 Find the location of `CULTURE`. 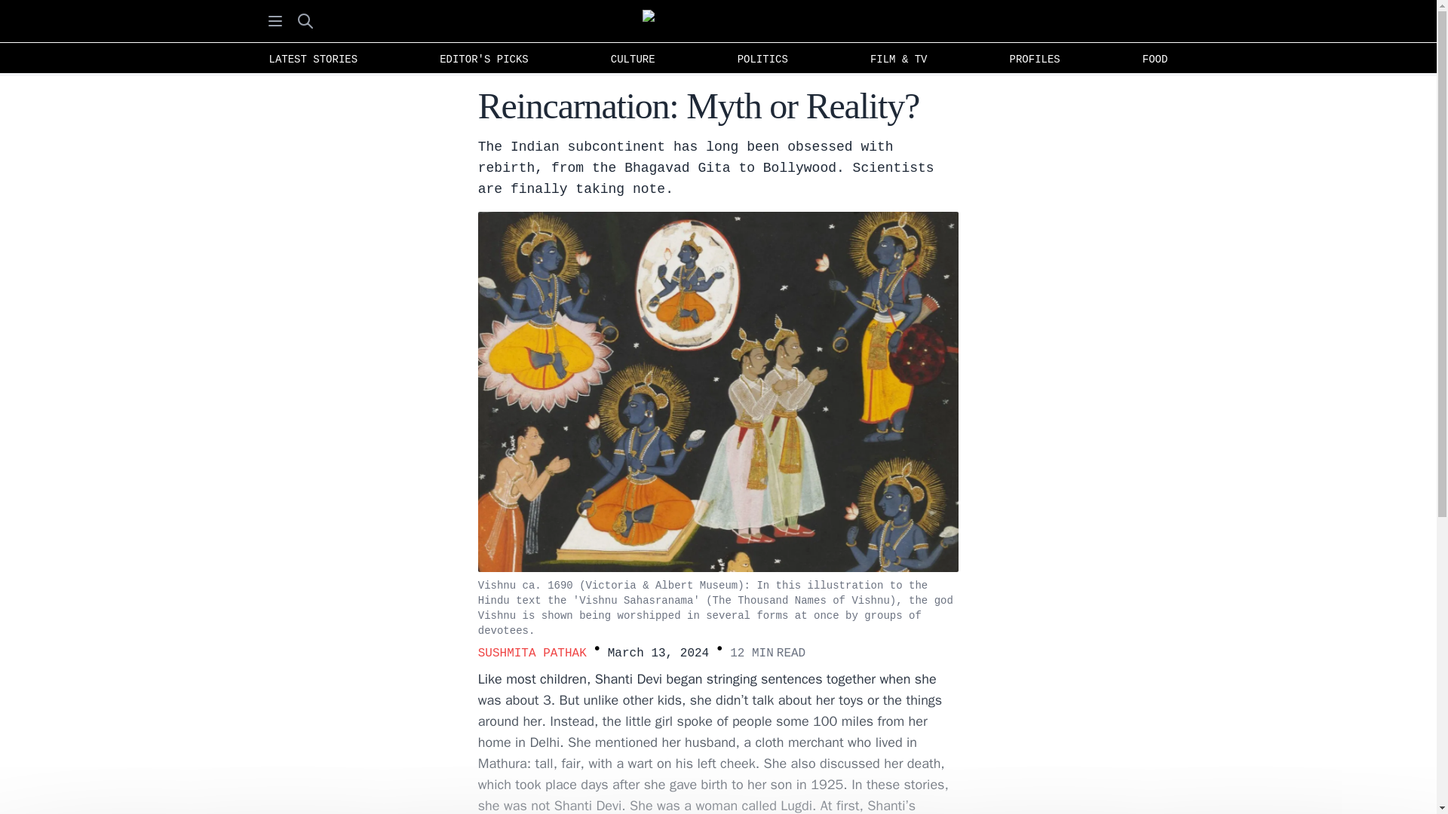

CULTURE is located at coordinates (633, 58).